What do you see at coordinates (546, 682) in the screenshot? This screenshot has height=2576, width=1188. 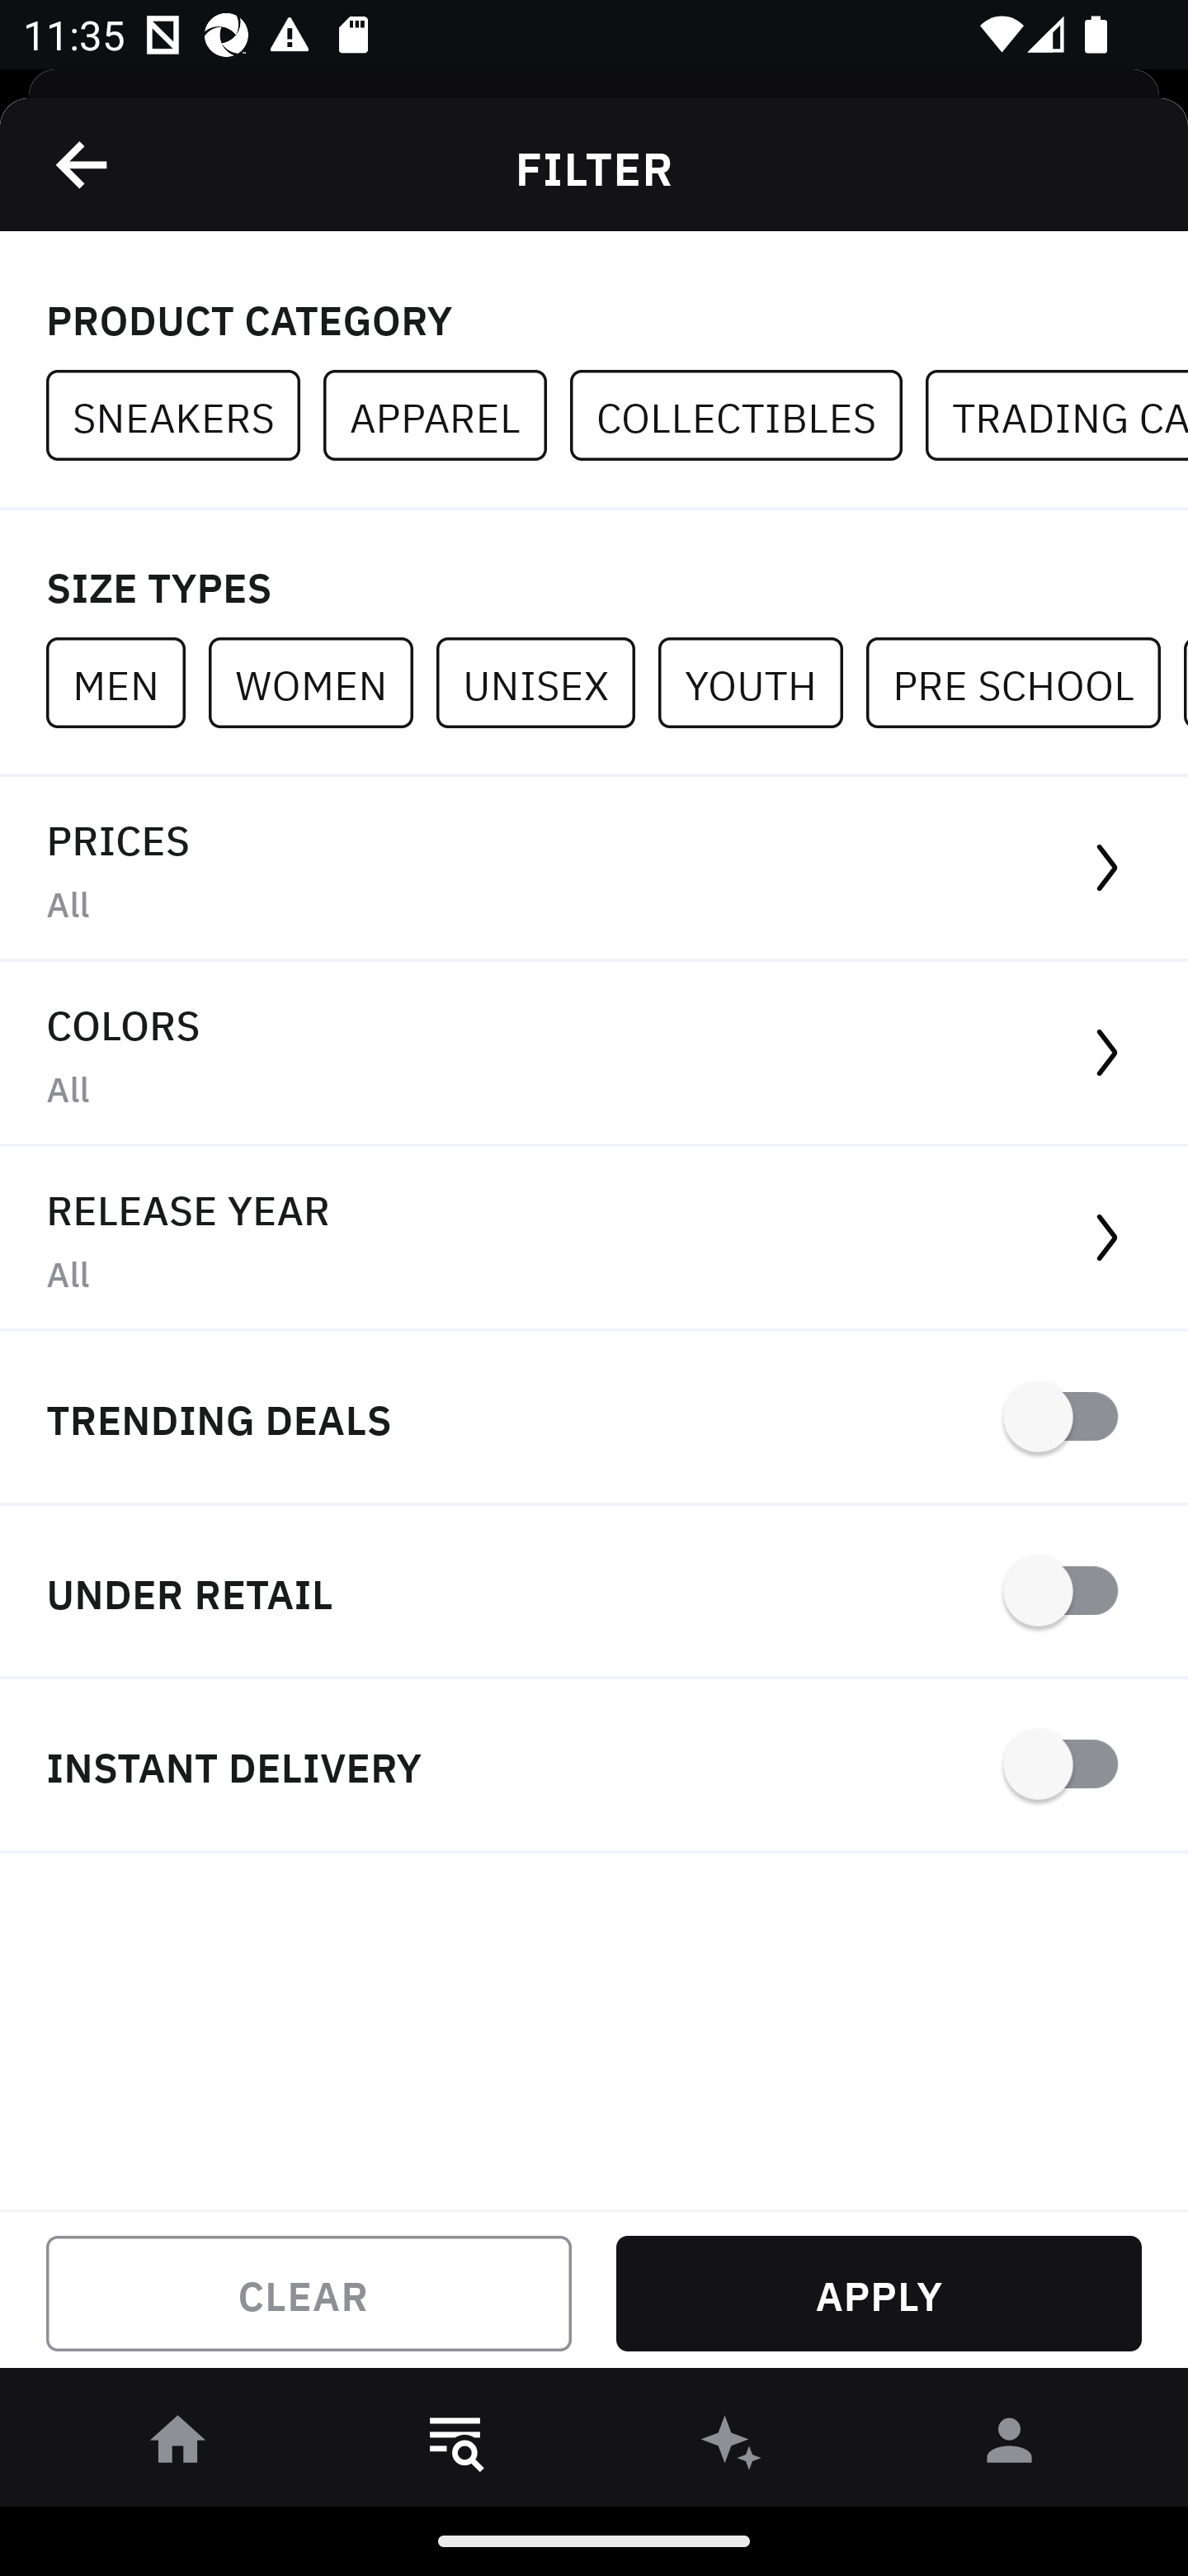 I see `UNISEX` at bounding box center [546, 682].